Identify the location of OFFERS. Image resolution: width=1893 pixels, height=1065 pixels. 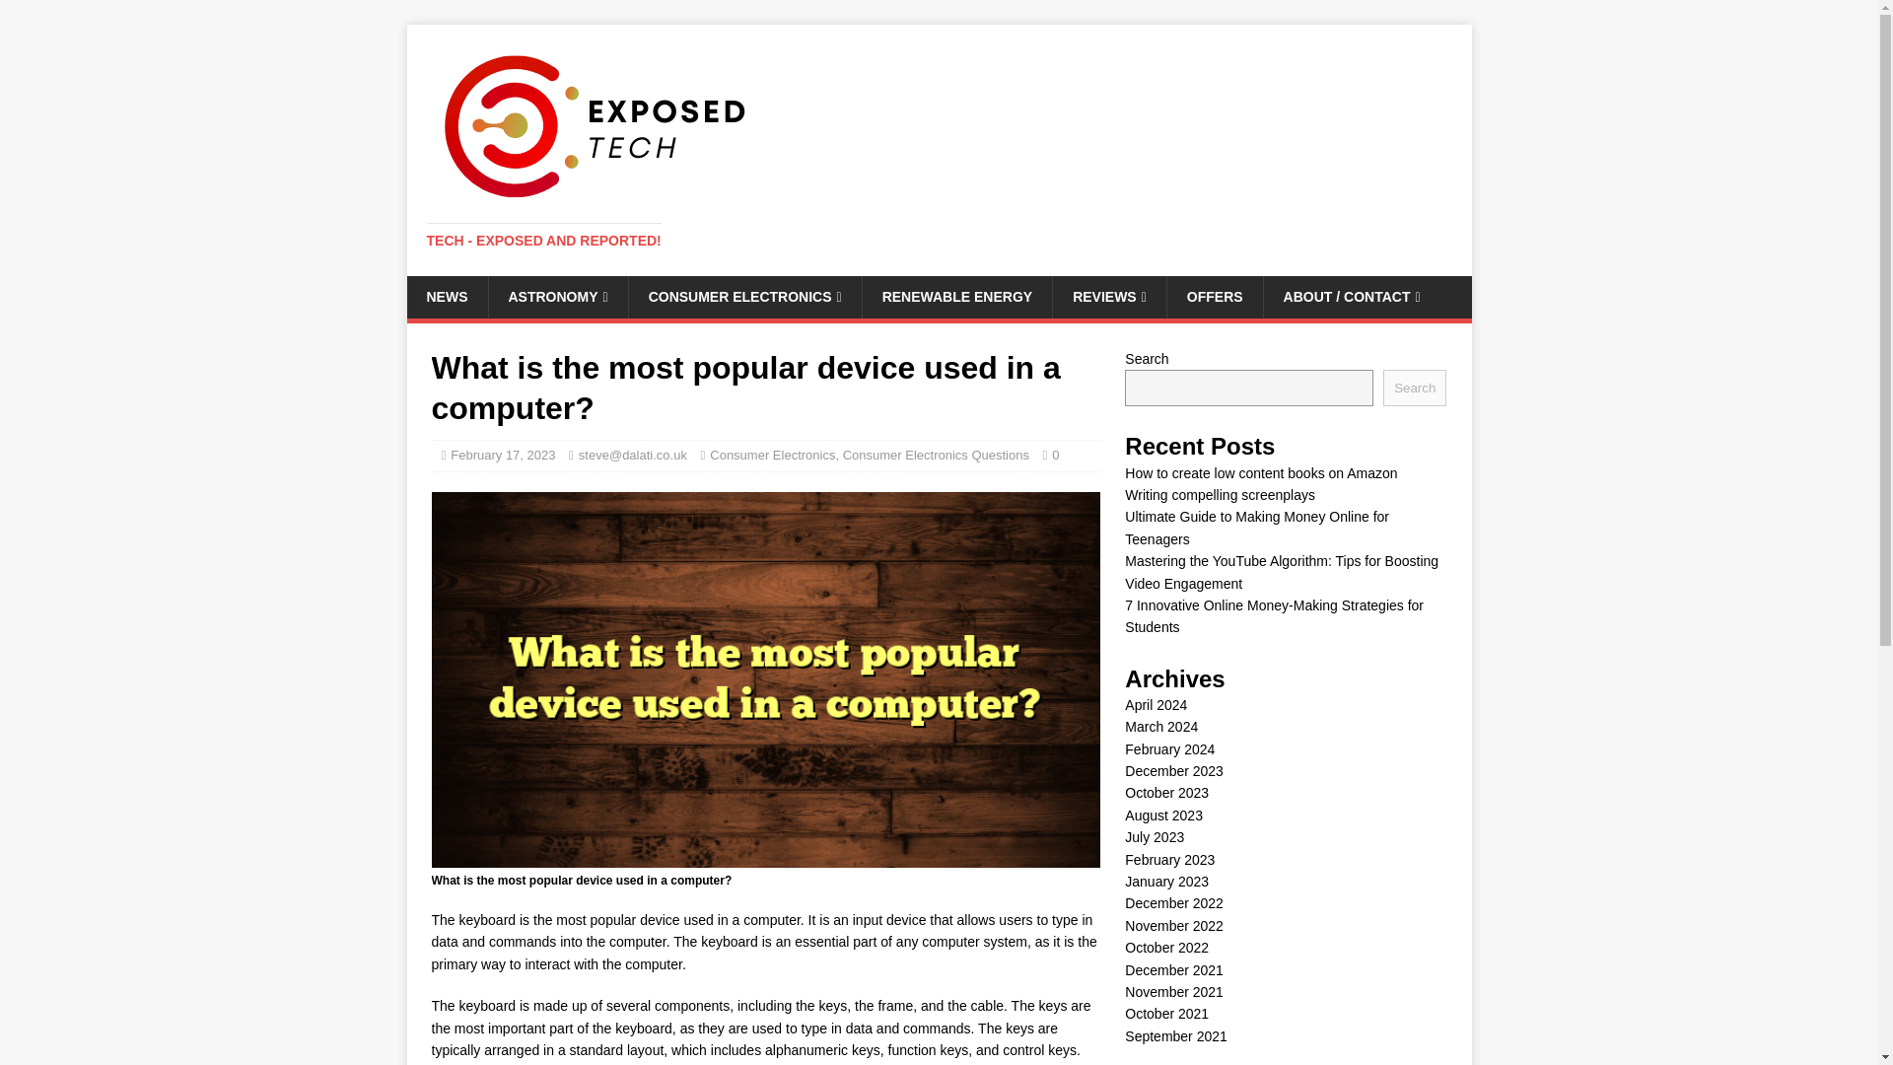
(1214, 296).